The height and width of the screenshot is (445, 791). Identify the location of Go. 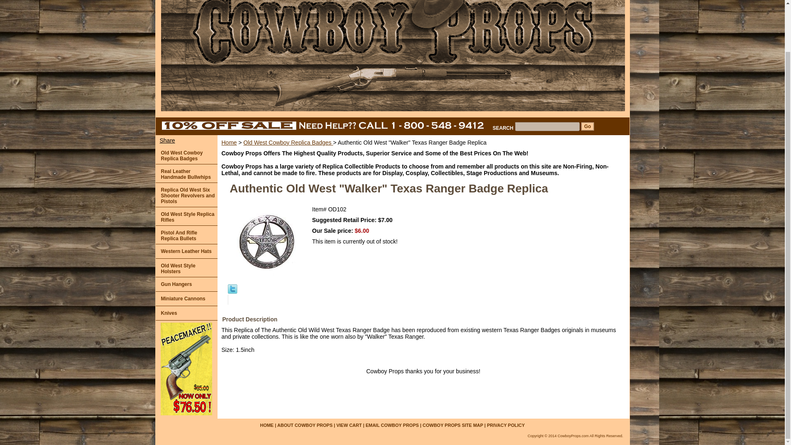
(587, 126).